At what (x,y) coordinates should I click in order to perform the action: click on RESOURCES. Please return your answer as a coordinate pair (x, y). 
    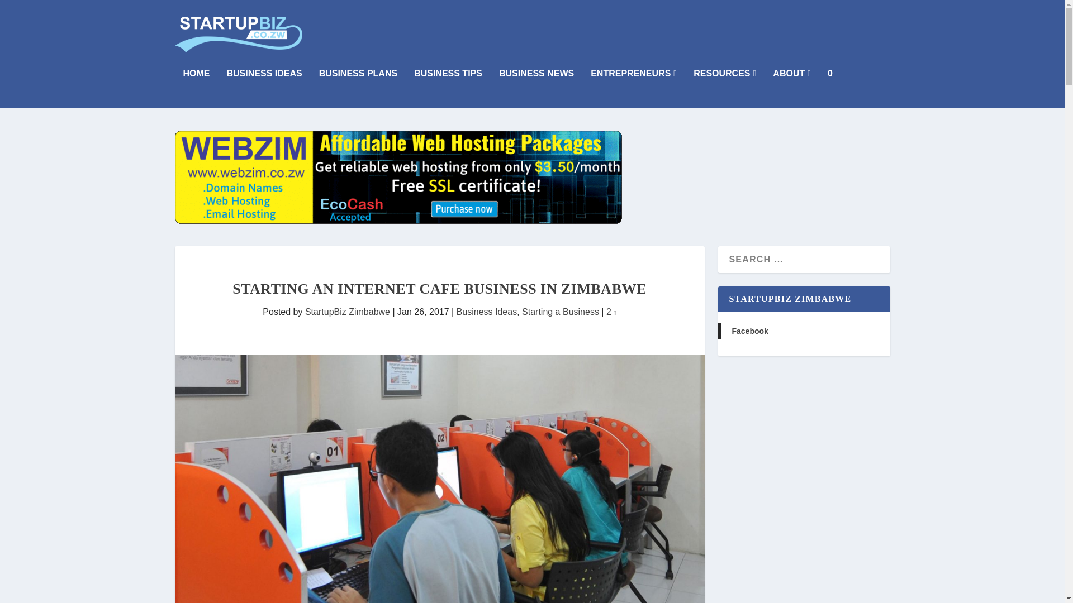
    Looking at the image, I should click on (724, 89).